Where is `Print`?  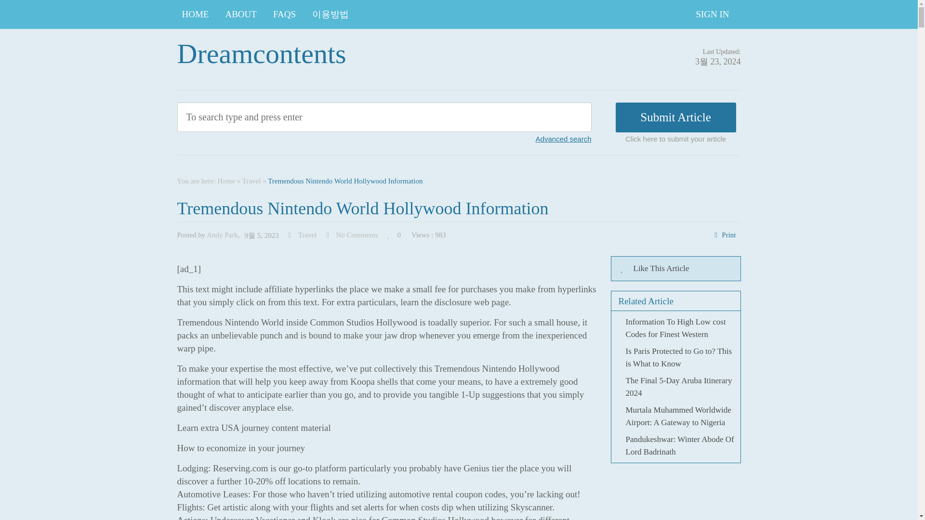 Print is located at coordinates (728, 234).